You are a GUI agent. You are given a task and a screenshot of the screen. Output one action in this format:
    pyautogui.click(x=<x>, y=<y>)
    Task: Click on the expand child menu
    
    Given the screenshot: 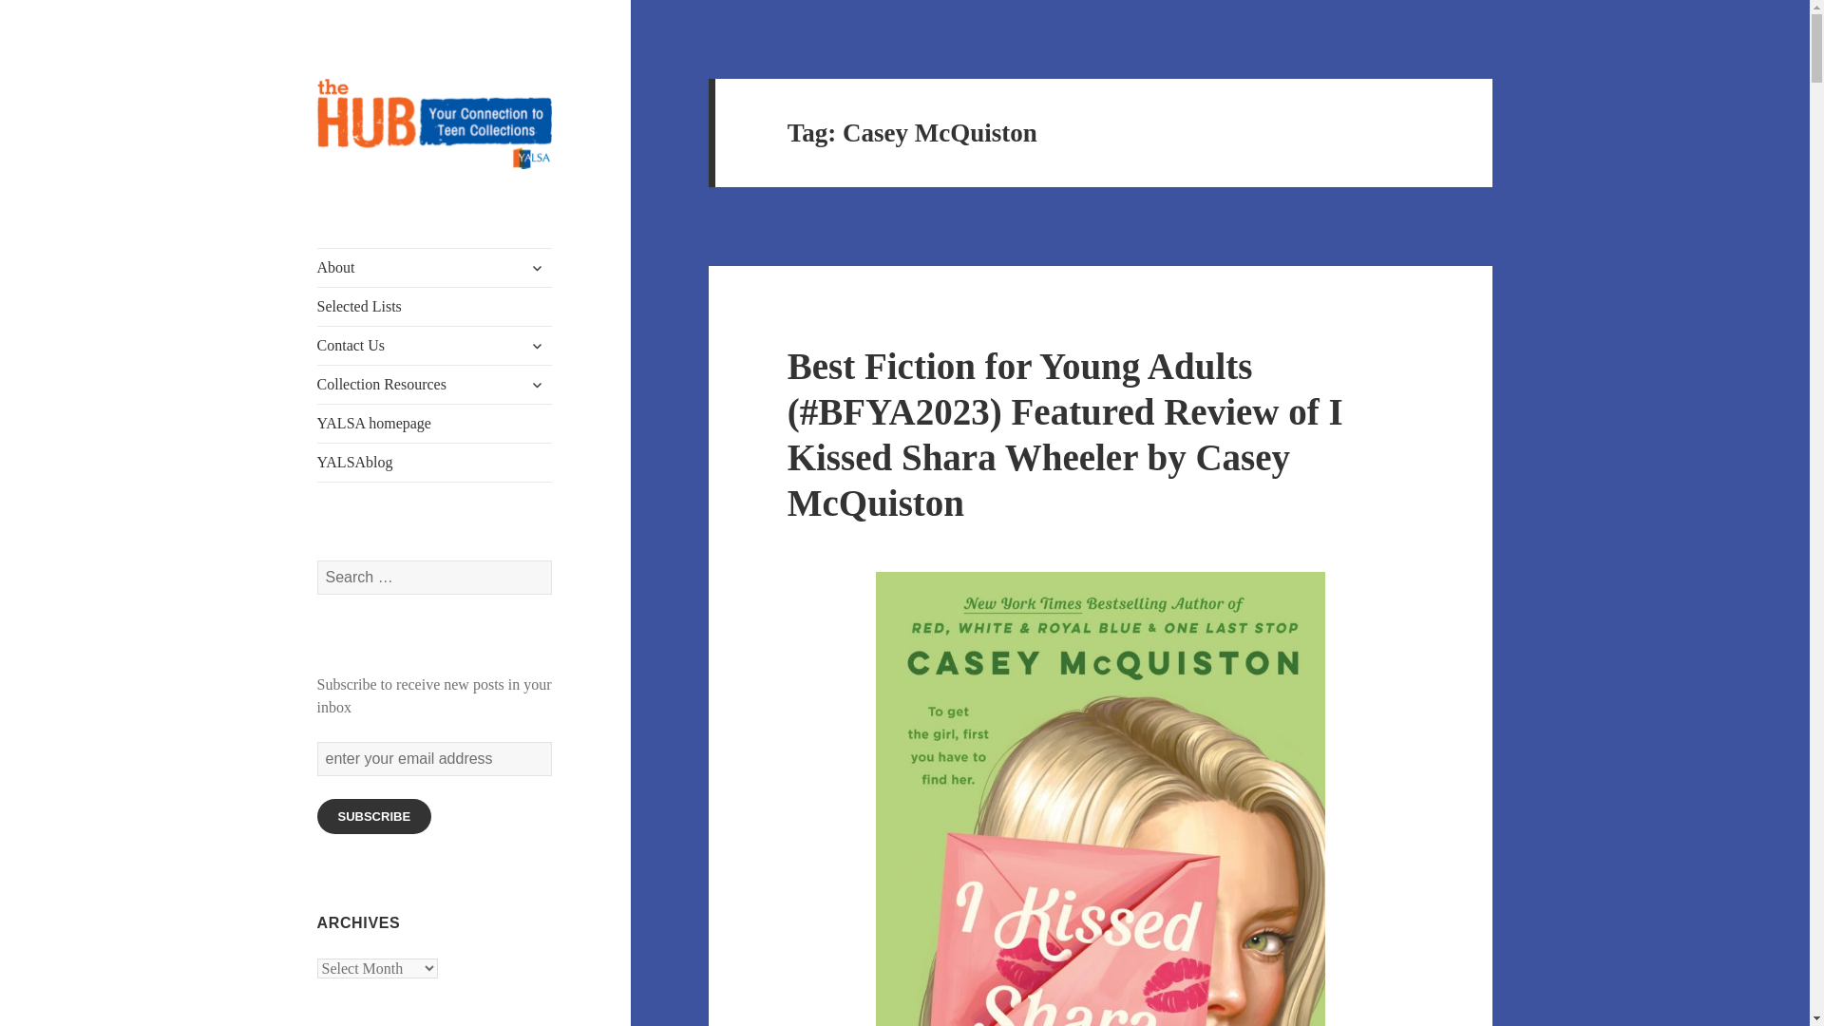 What is the action you would take?
    pyautogui.click(x=537, y=384)
    